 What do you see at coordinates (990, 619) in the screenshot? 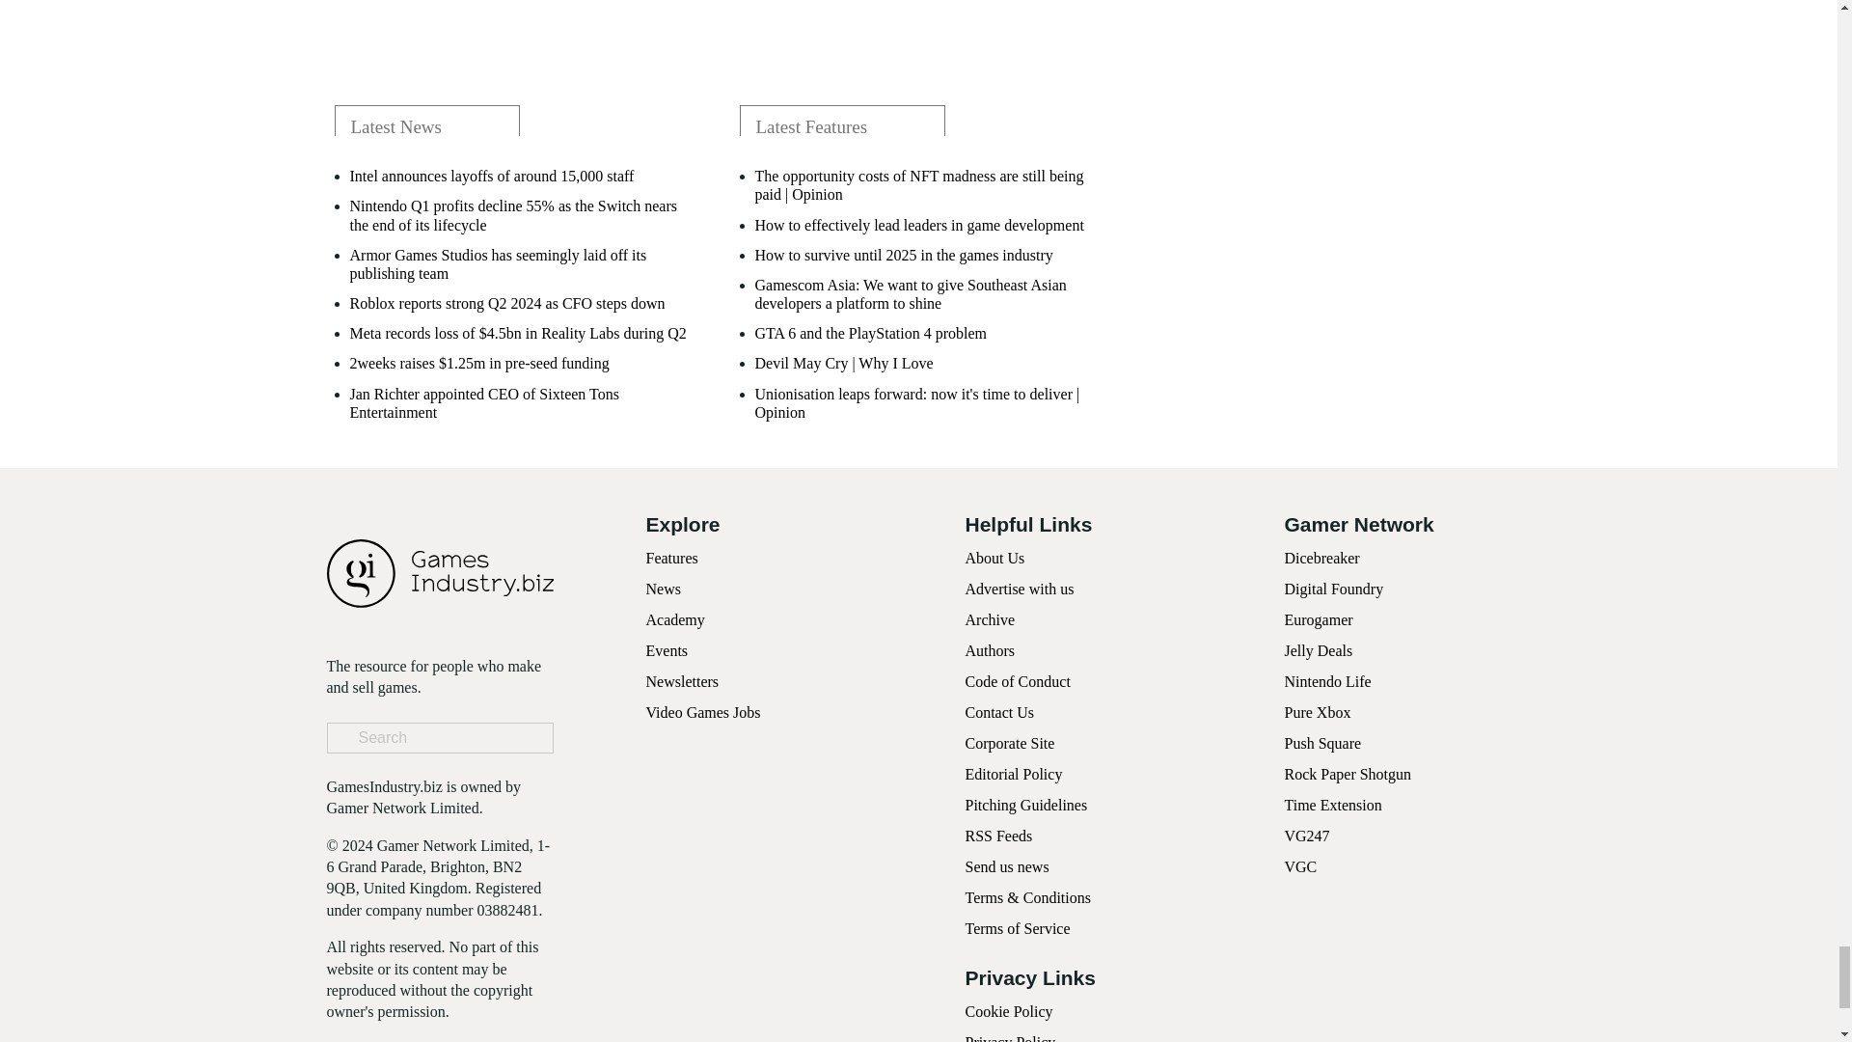
I see `Archive` at bounding box center [990, 619].